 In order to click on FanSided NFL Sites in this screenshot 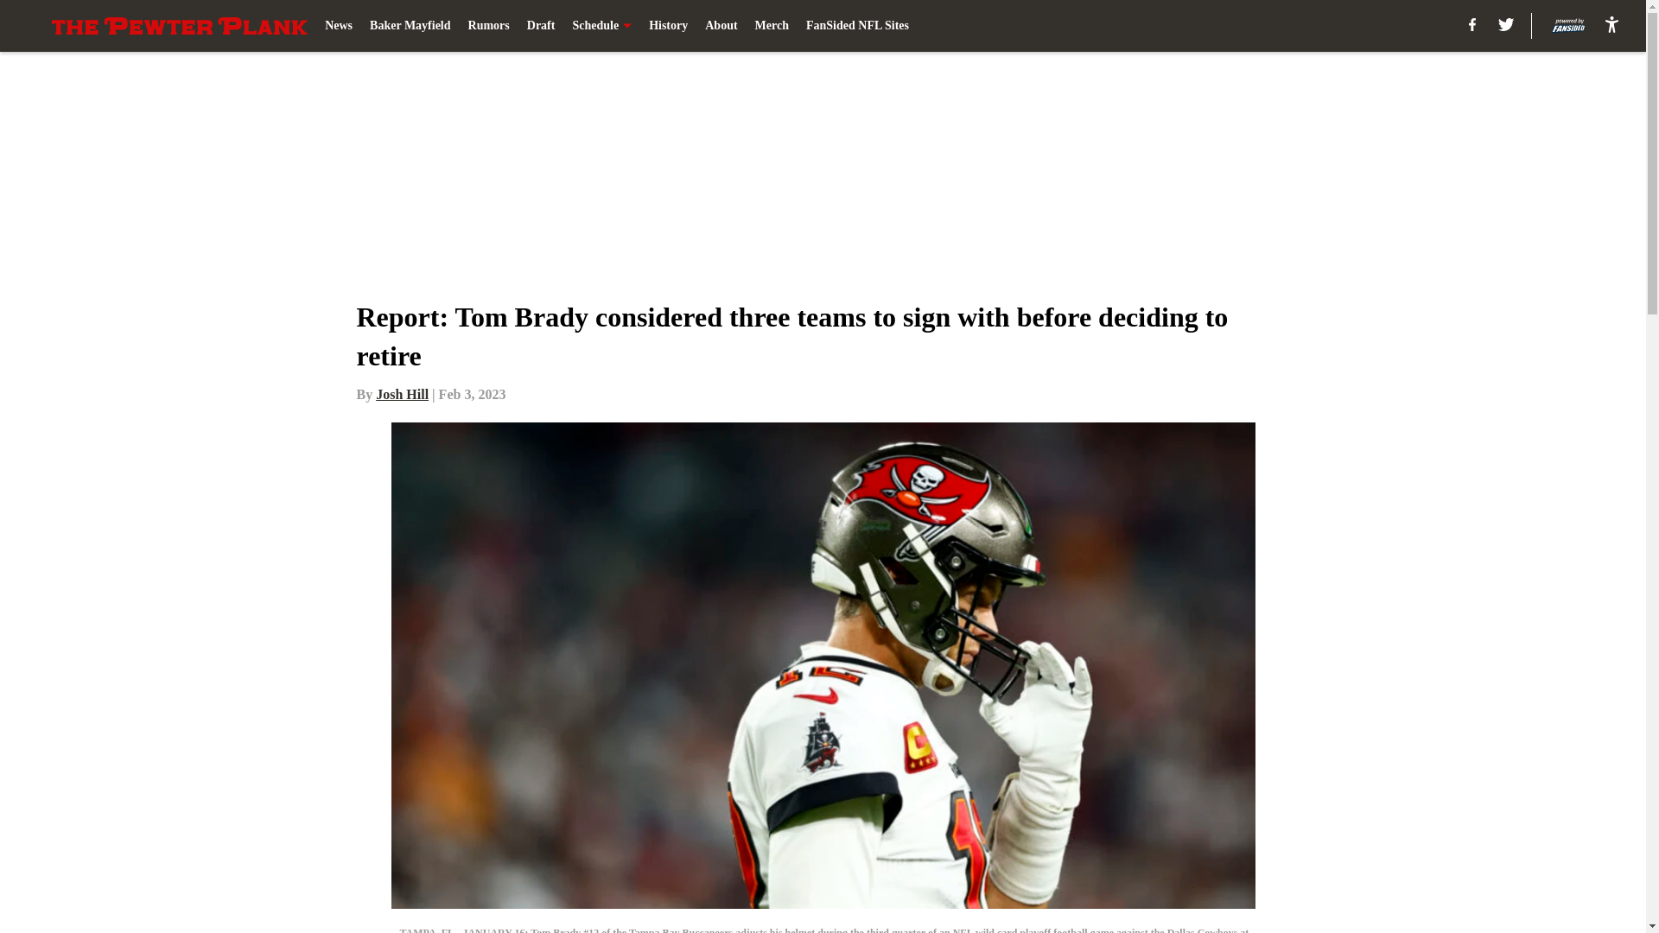, I will do `click(857, 26)`.